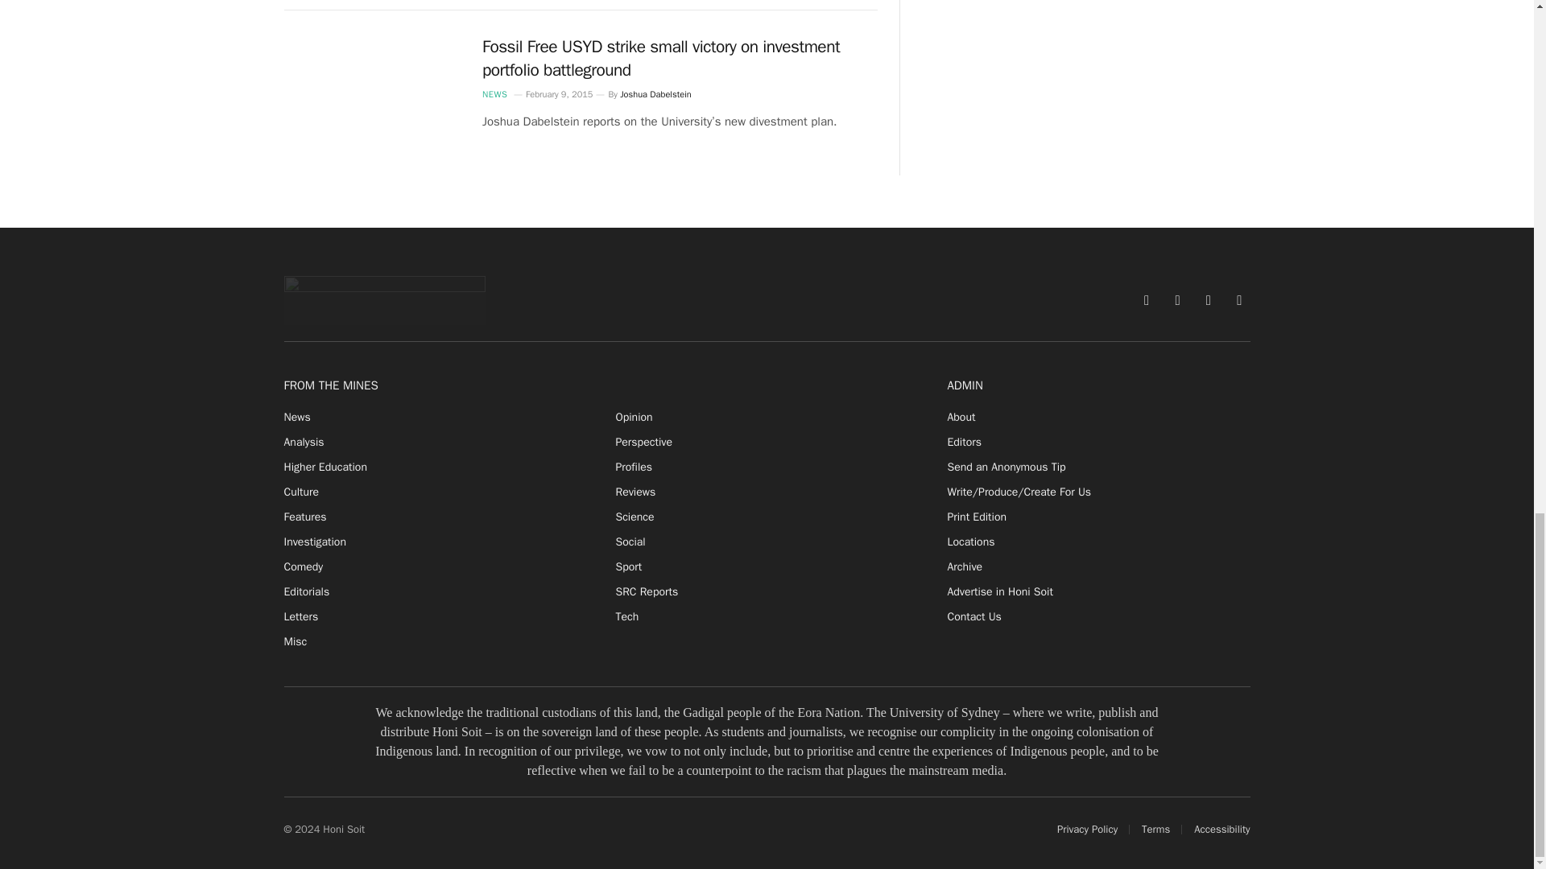 Image resolution: width=1546 pixels, height=869 pixels. What do you see at coordinates (655, 94) in the screenshot?
I see `Posts by Joshua Dabelstein` at bounding box center [655, 94].